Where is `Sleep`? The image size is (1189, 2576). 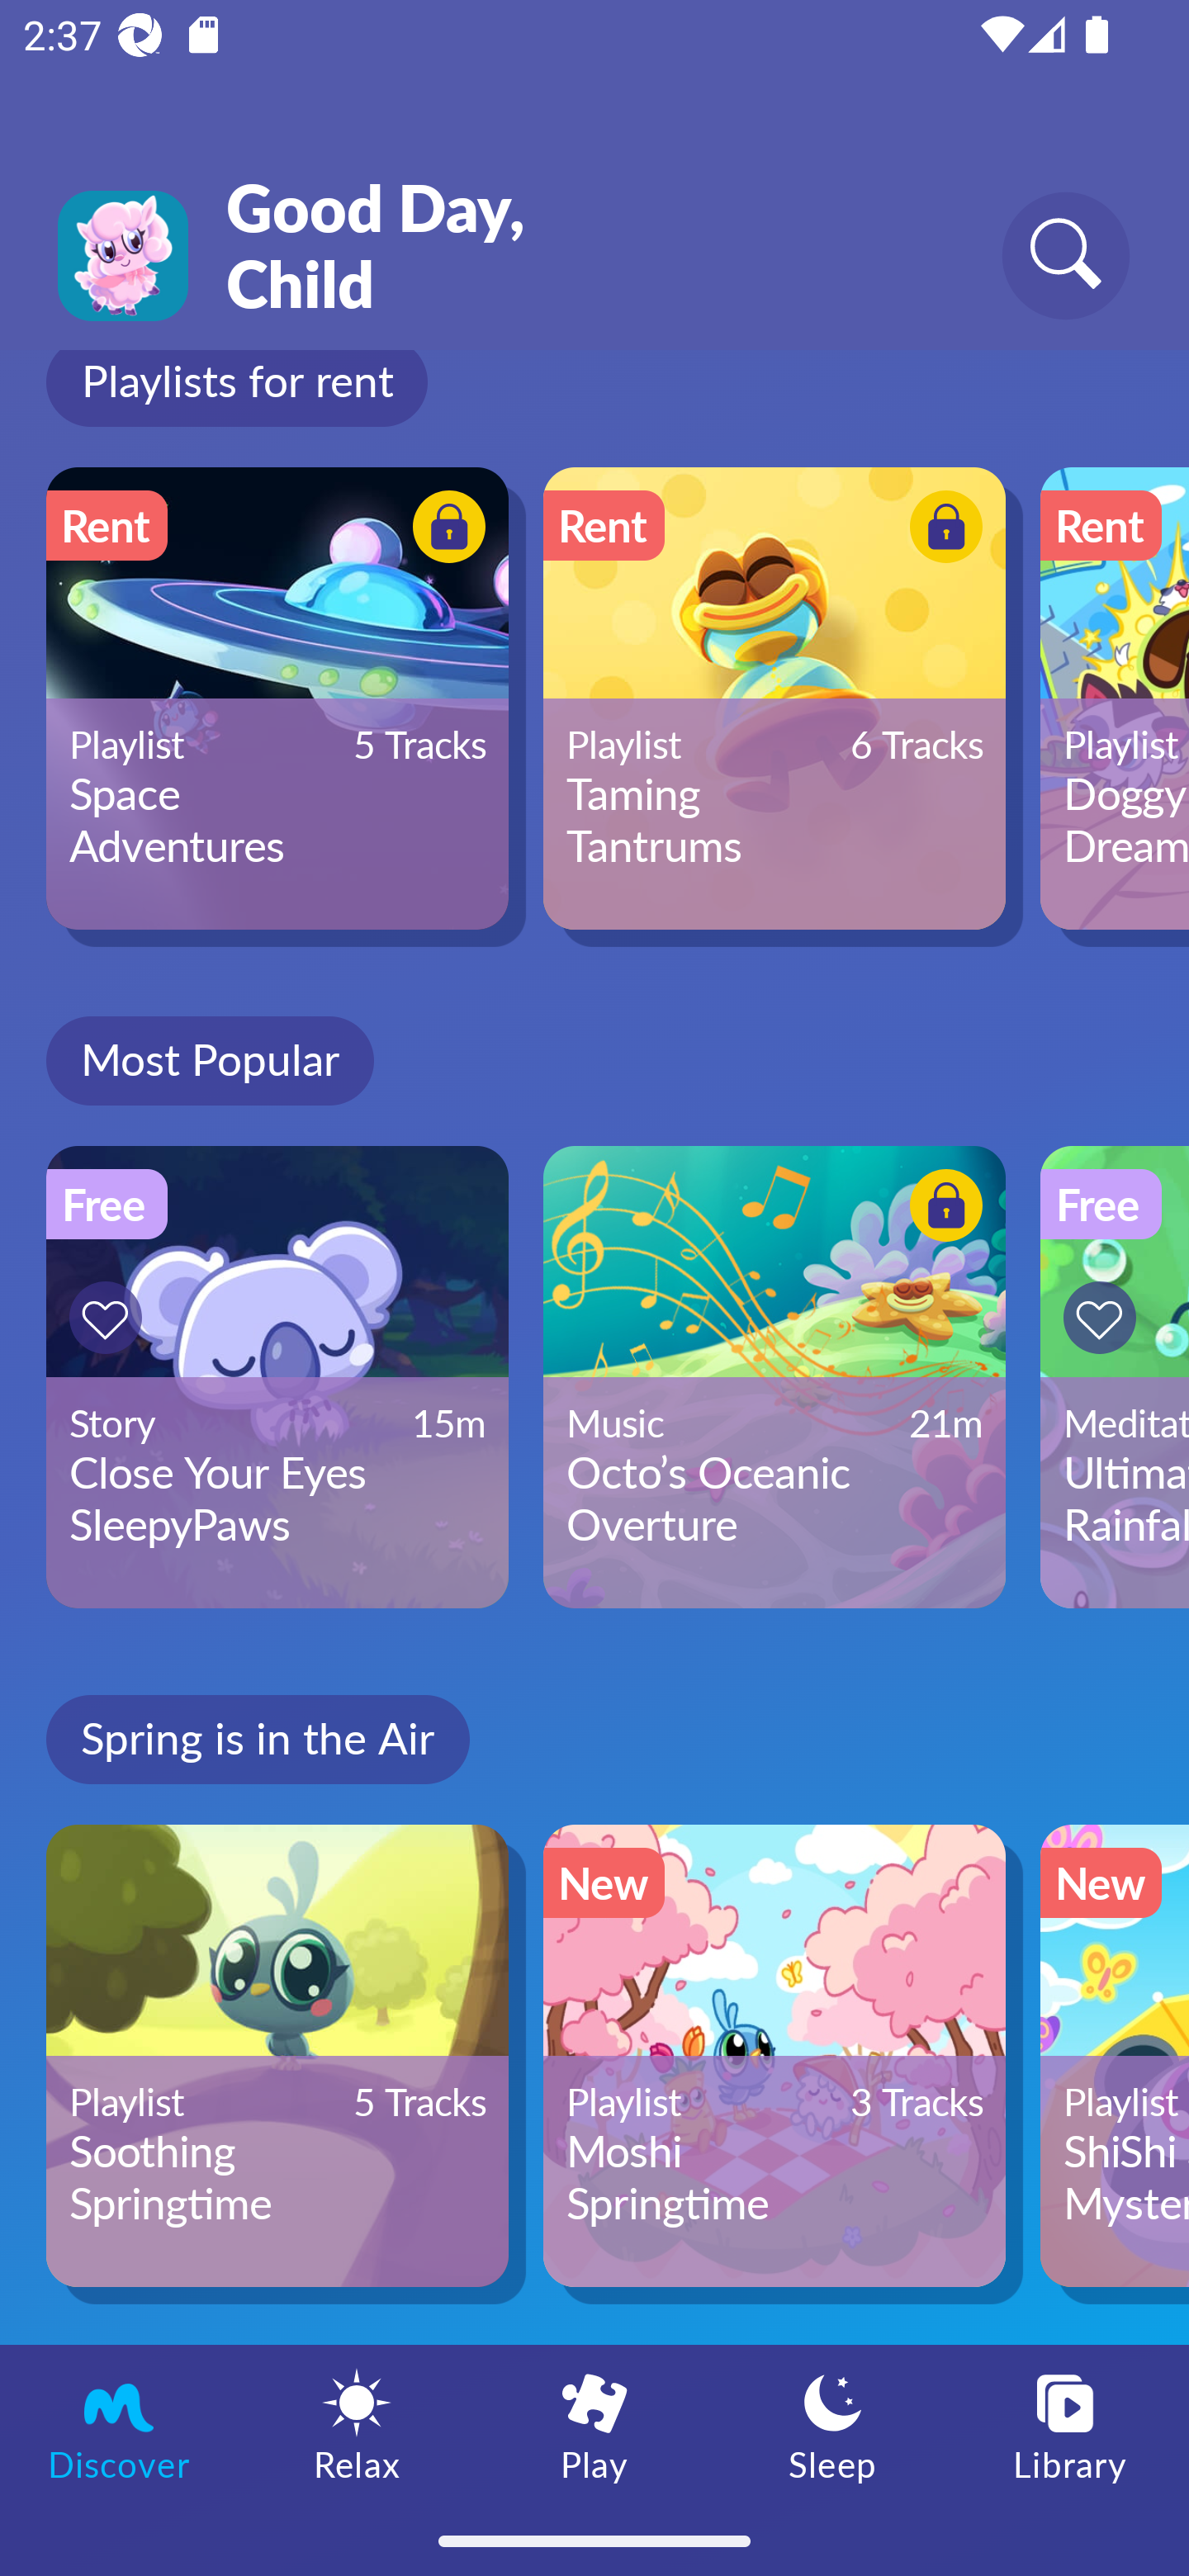 Sleep is located at coordinates (832, 2425).